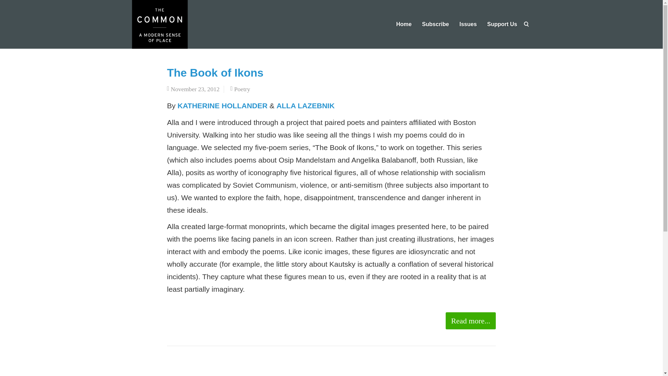 The width and height of the screenshot is (668, 376). I want to click on ALLA LAZEBNIK, so click(305, 105).